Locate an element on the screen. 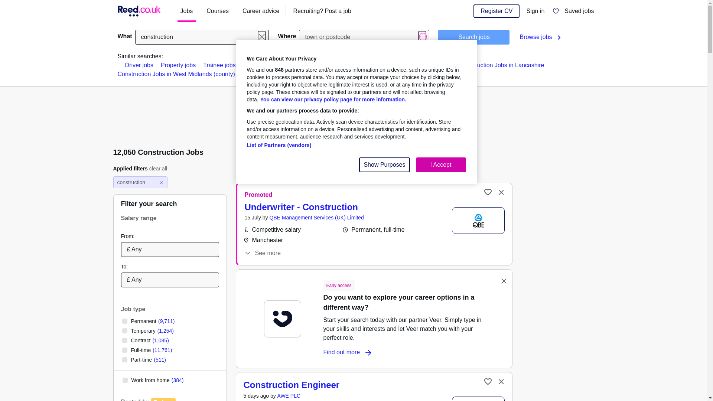 This screenshot has width=713, height=401. Sign in is located at coordinates (535, 11).